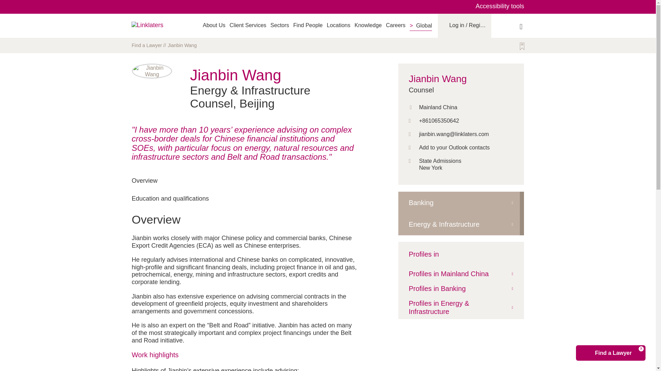  I want to click on Locations, so click(338, 25).